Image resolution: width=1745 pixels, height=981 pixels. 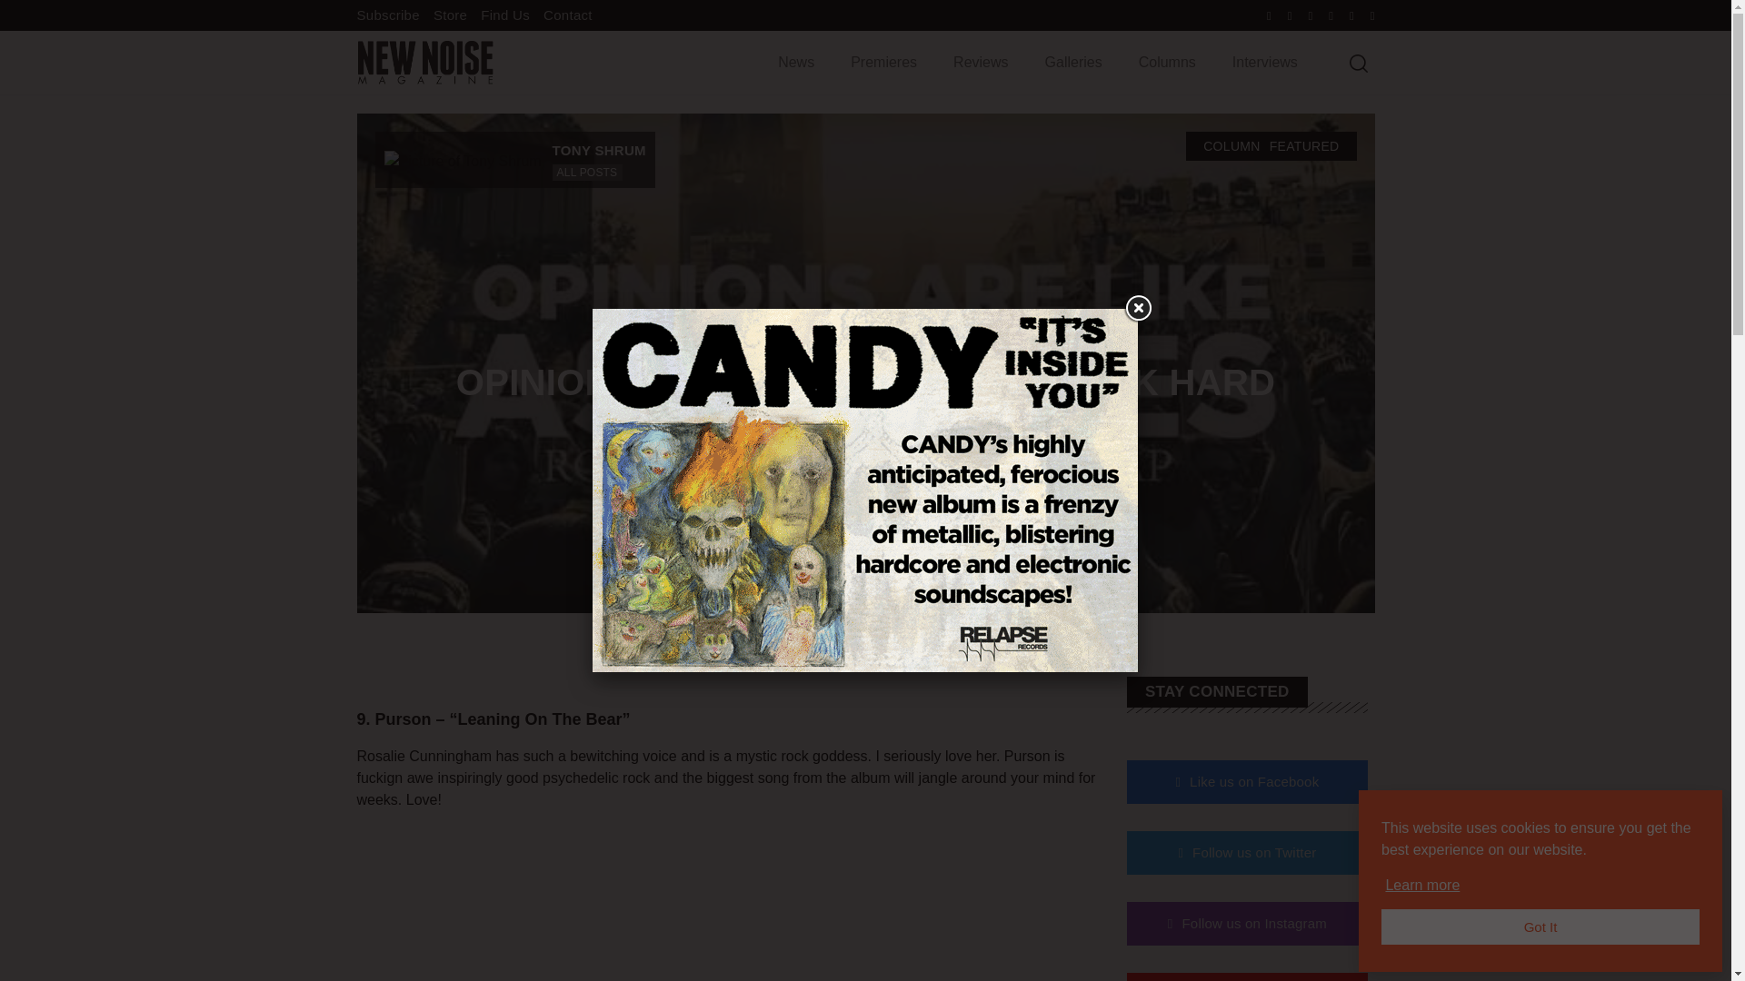 What do you see at coordinates (567, 15) in the screenshot?
I see `Contact` at bounding box center [567, 15].